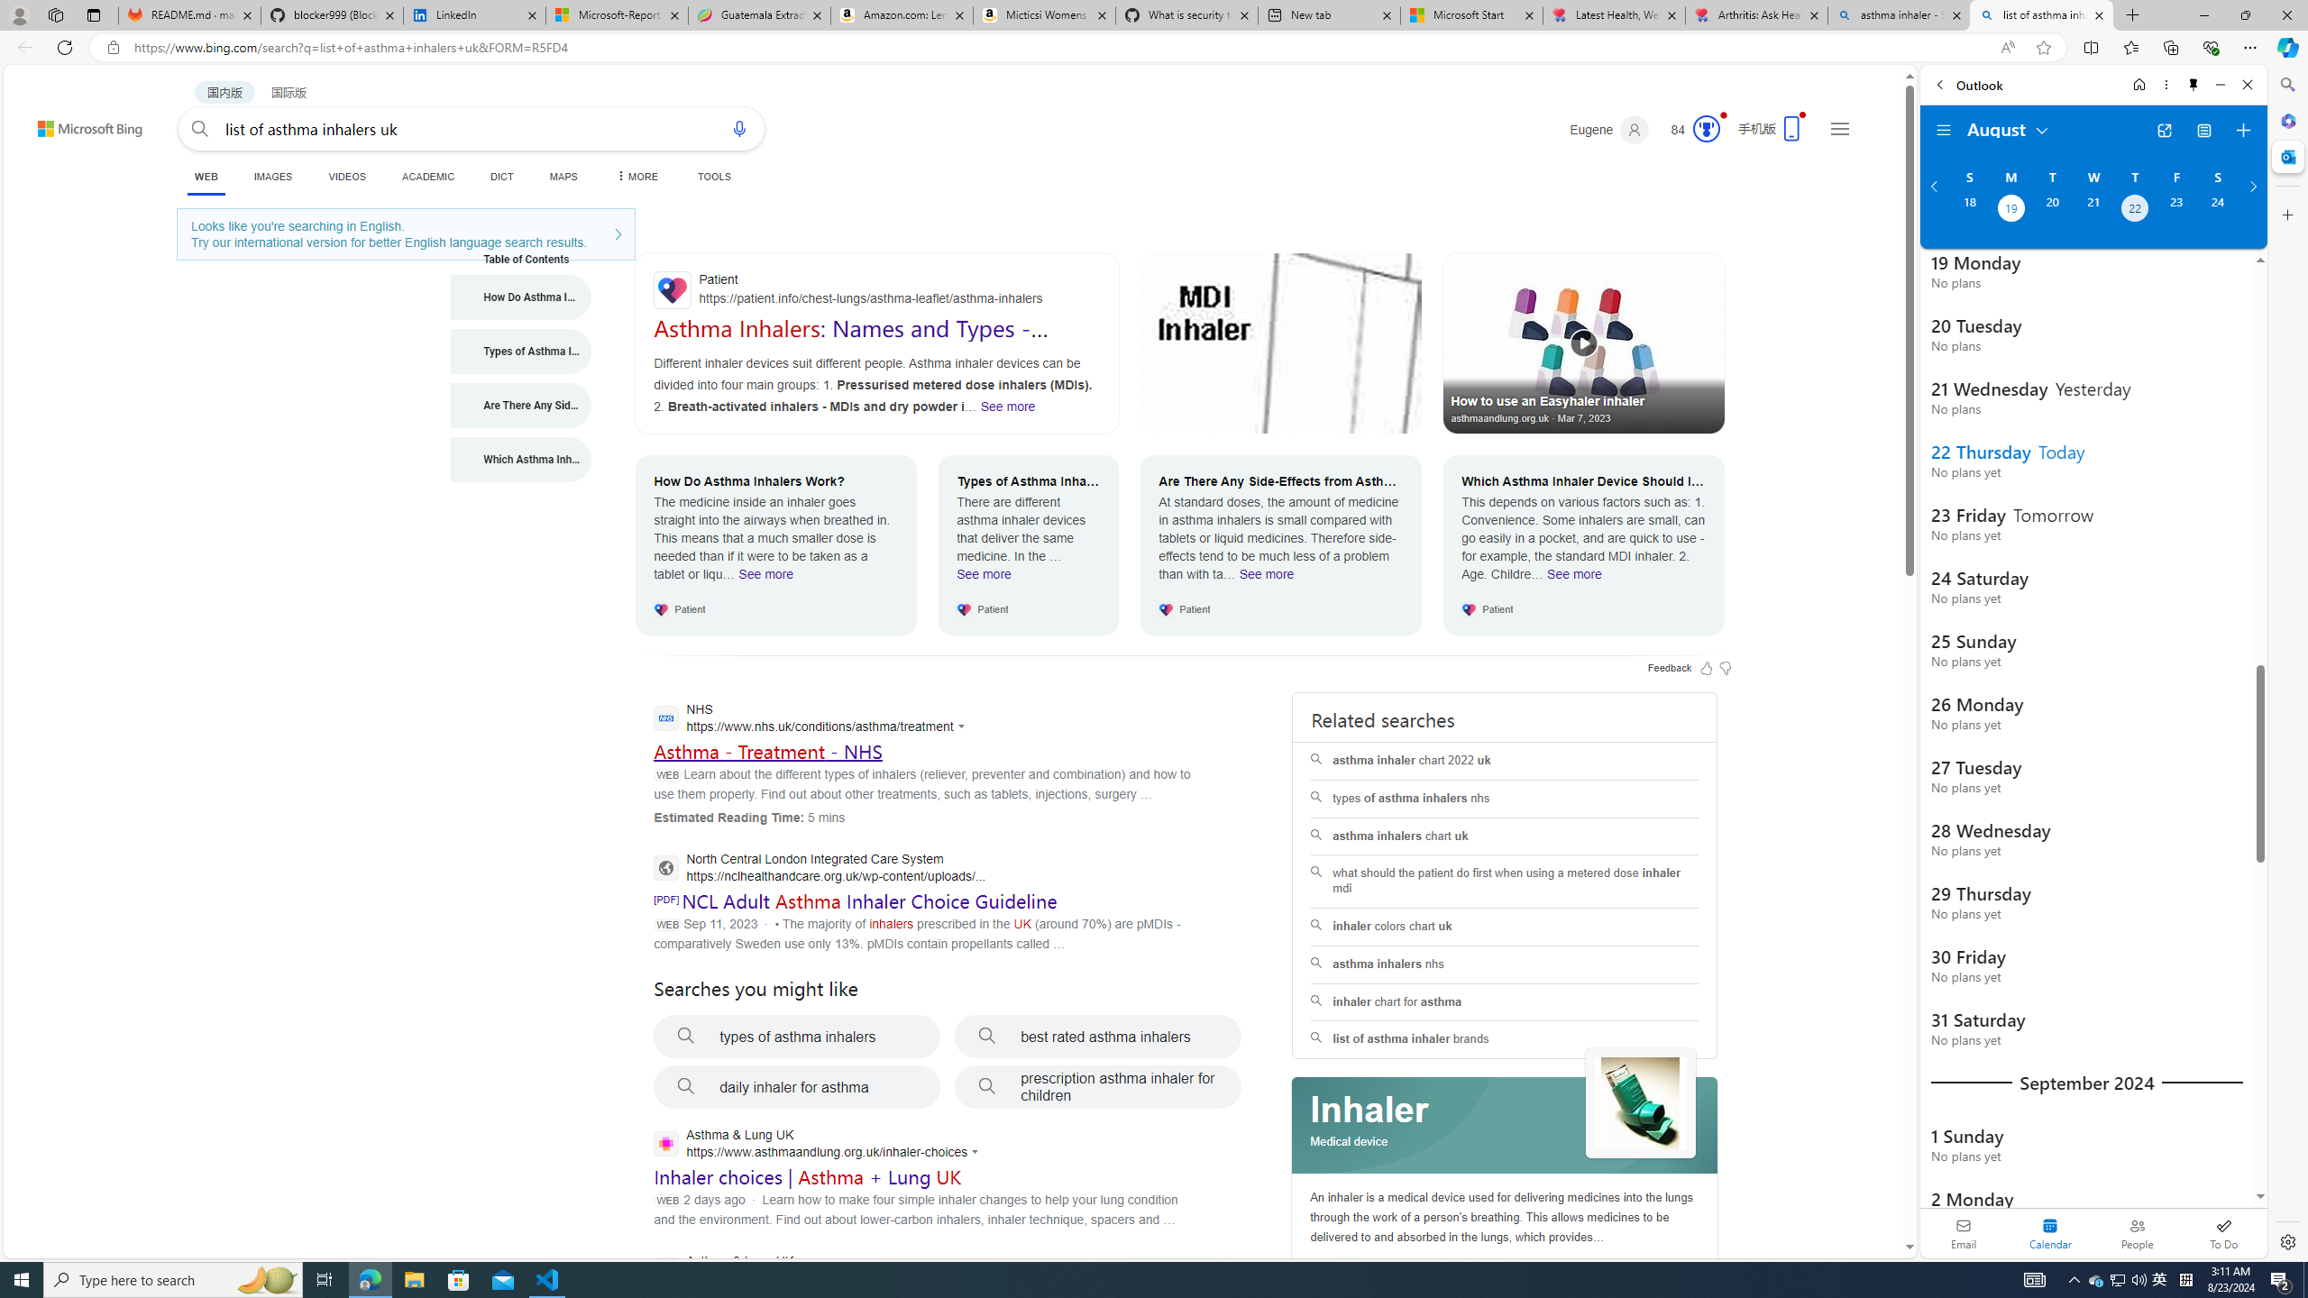 The height and width of the screenshot is (1298, 2308). I want to click on asthma inhaler chart 2022 uk, so click(1505, 761).